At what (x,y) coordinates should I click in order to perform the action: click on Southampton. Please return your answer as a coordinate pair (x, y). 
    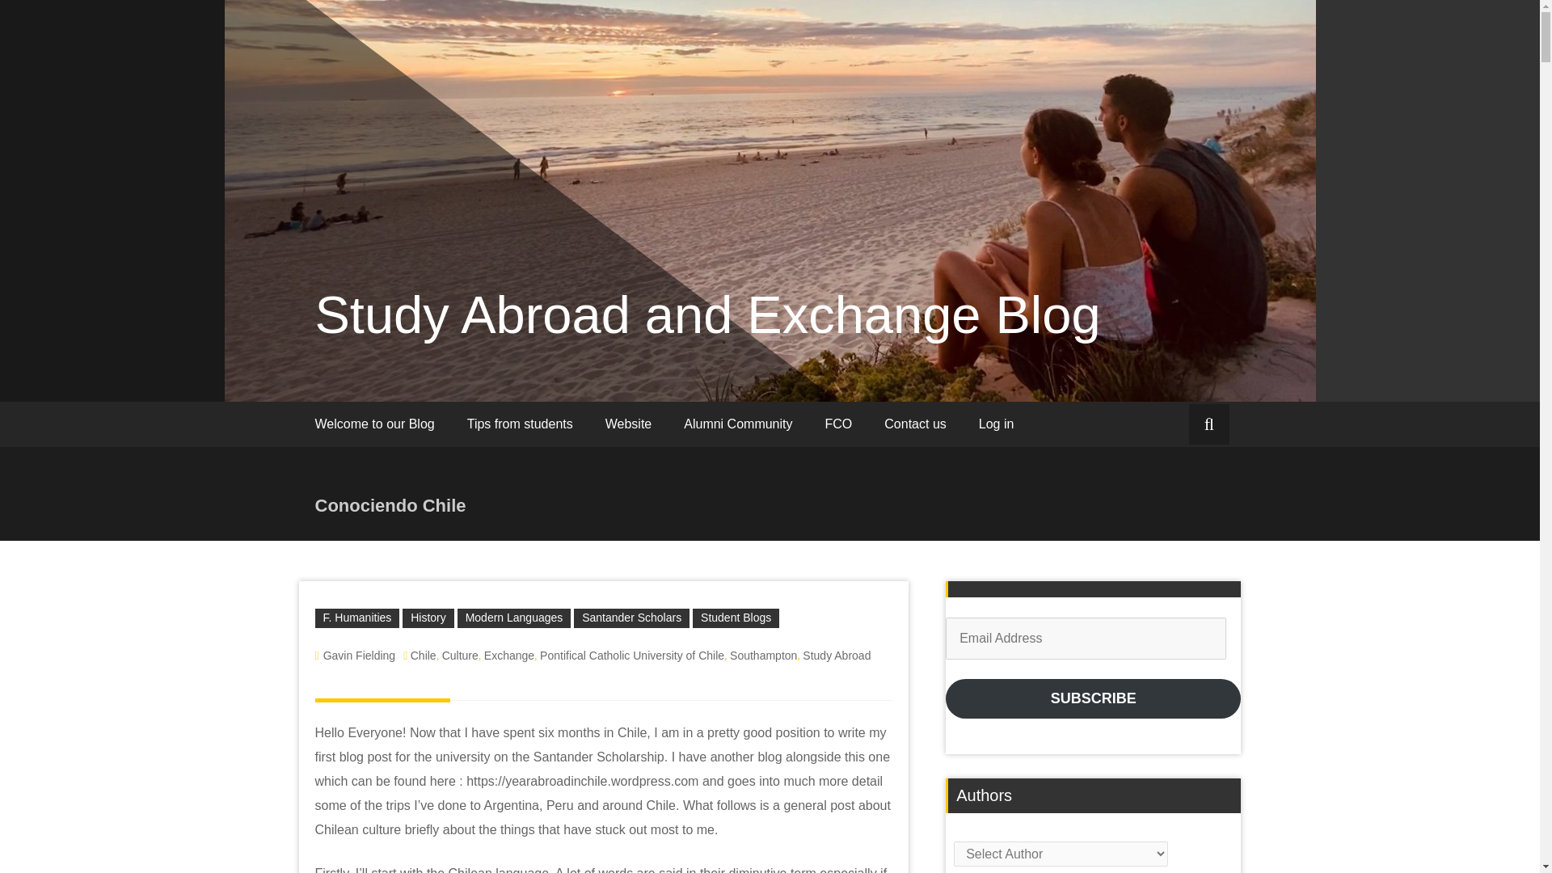
    Looking at the image, I should click on (763, 374).